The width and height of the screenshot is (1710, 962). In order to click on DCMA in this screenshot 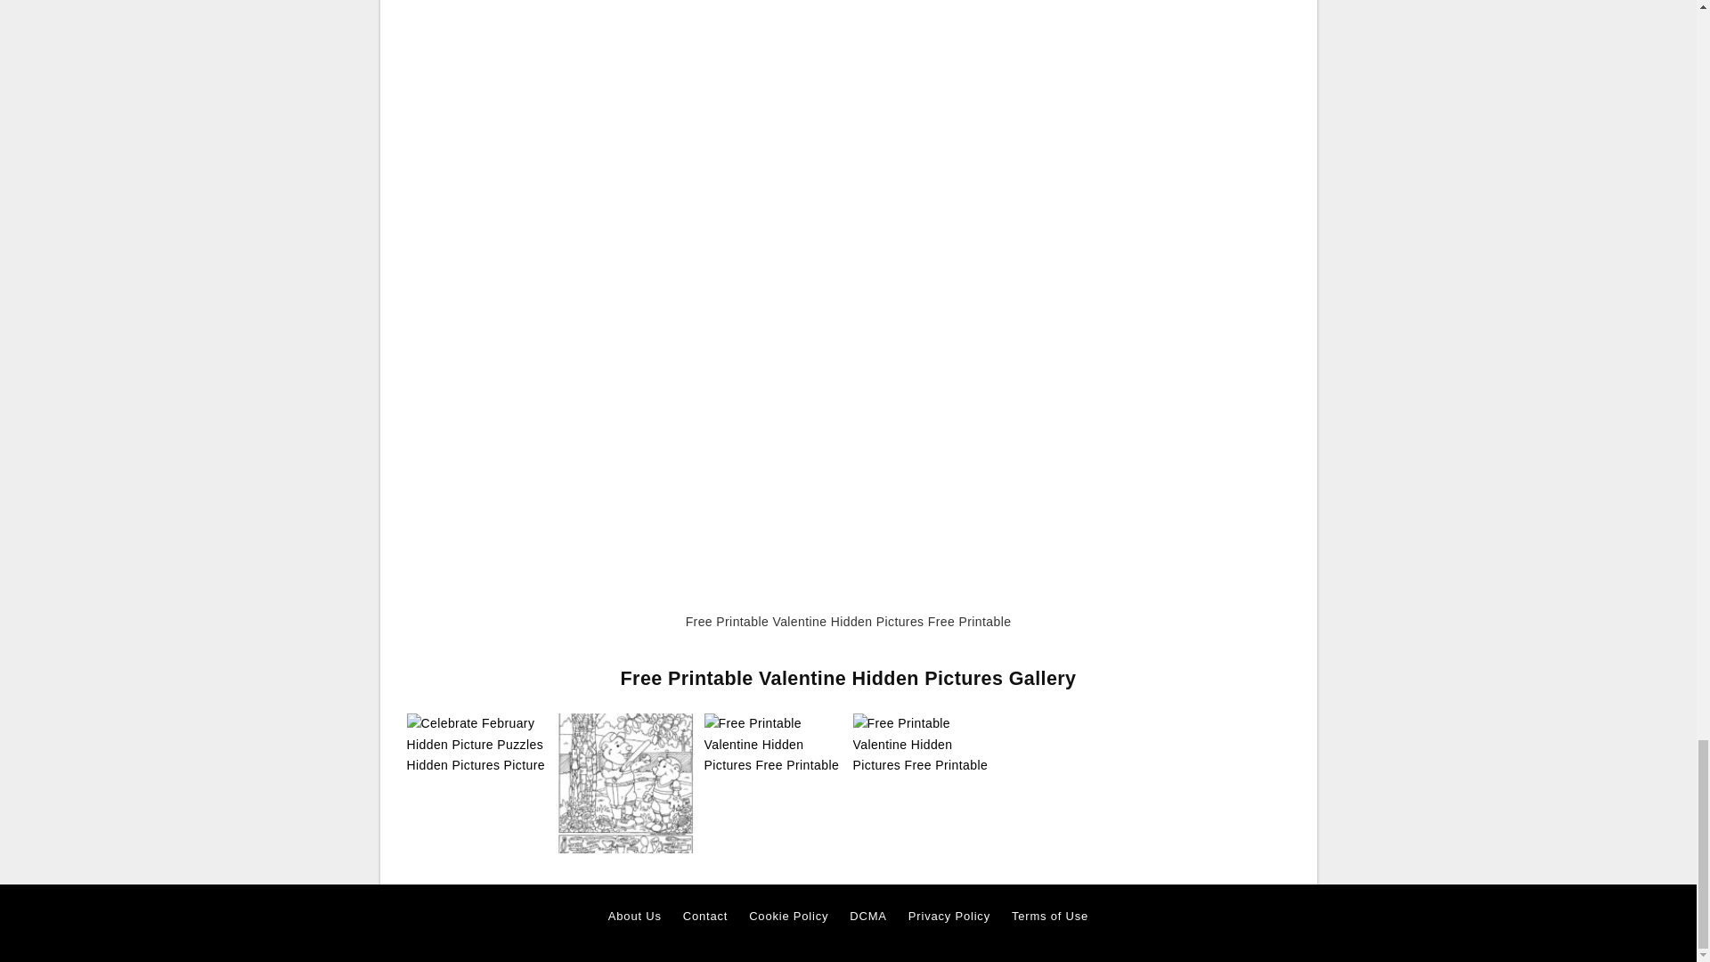, I will do `click(867, 917)`.